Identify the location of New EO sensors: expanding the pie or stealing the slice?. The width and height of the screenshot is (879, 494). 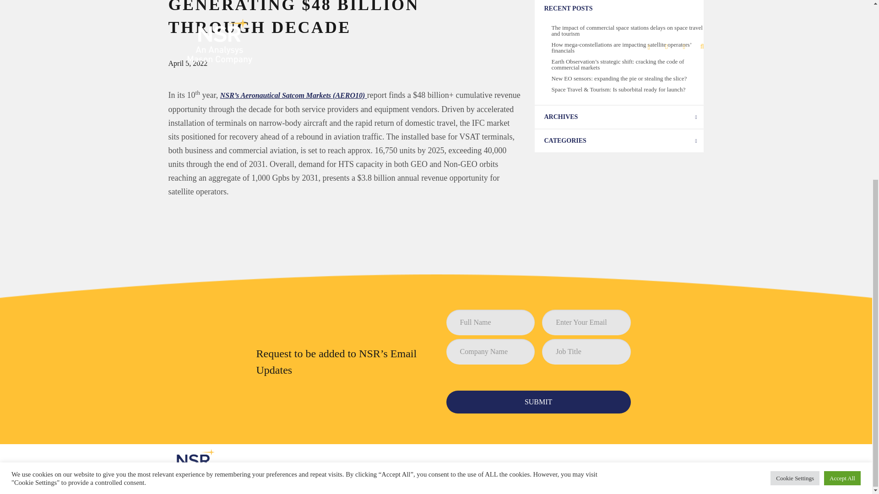
(619, 79).